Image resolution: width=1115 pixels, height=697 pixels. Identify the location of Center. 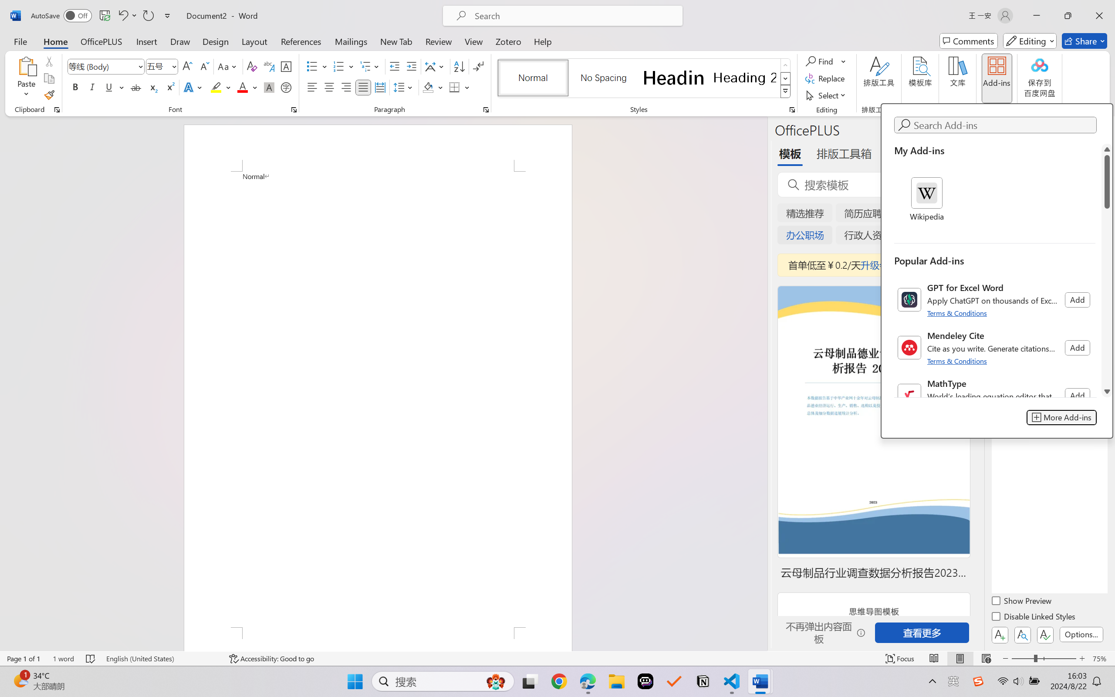
(329, 87).